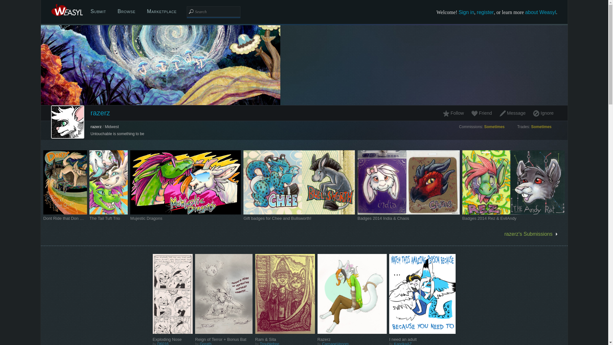 This screenshot has height=345, width=613. What do you see at coordinates (223, 343) in the screenshot?
I see `by Gorath` at bounding box center [223, 343].